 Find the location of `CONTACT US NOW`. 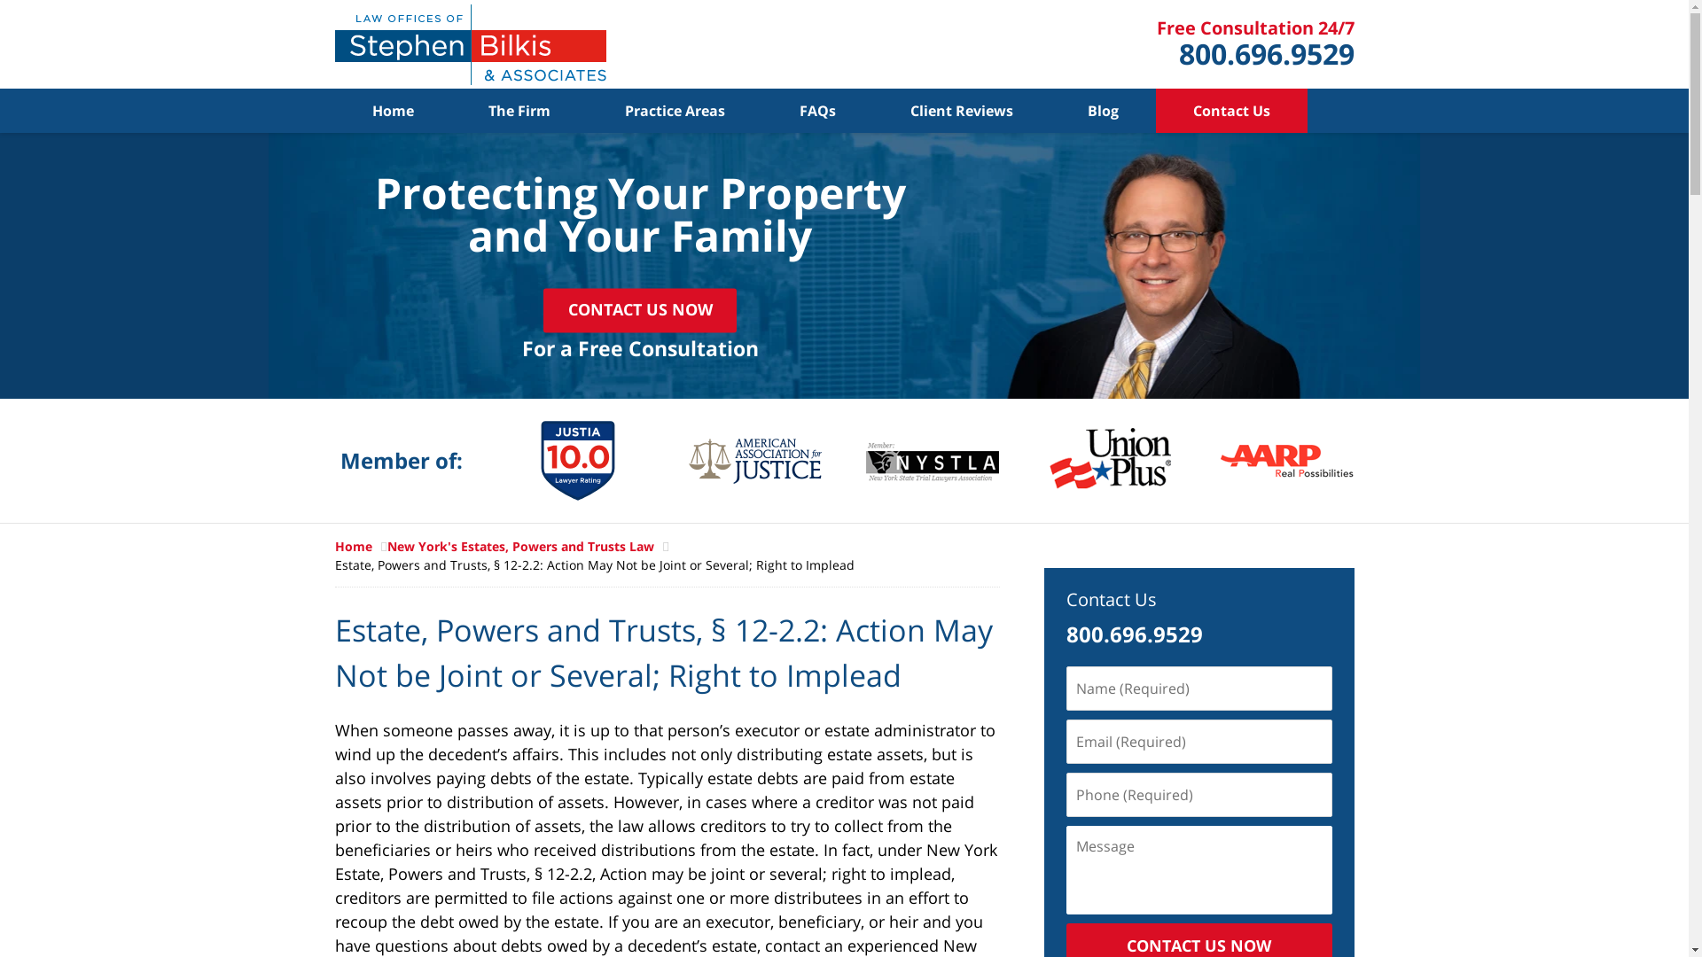

CONTACT US NOW is located at coordinates (640, 310).